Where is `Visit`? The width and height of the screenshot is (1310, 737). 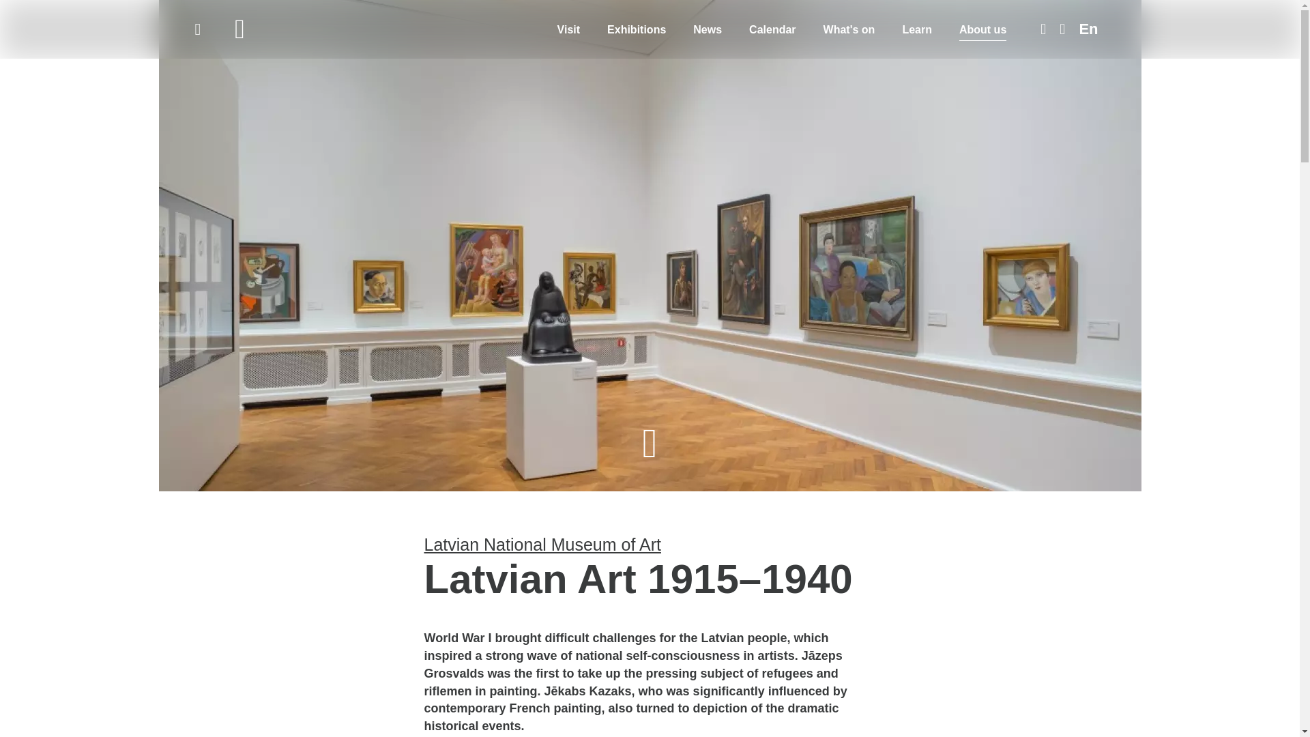 Visit is located at coordinates (569, 29).